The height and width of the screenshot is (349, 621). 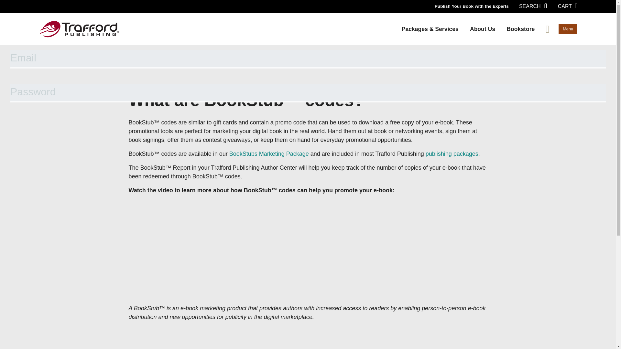 What do you see at coordinates (568, 29) in the screenshot?
I see `Menu` at bounding box center [568, 29].